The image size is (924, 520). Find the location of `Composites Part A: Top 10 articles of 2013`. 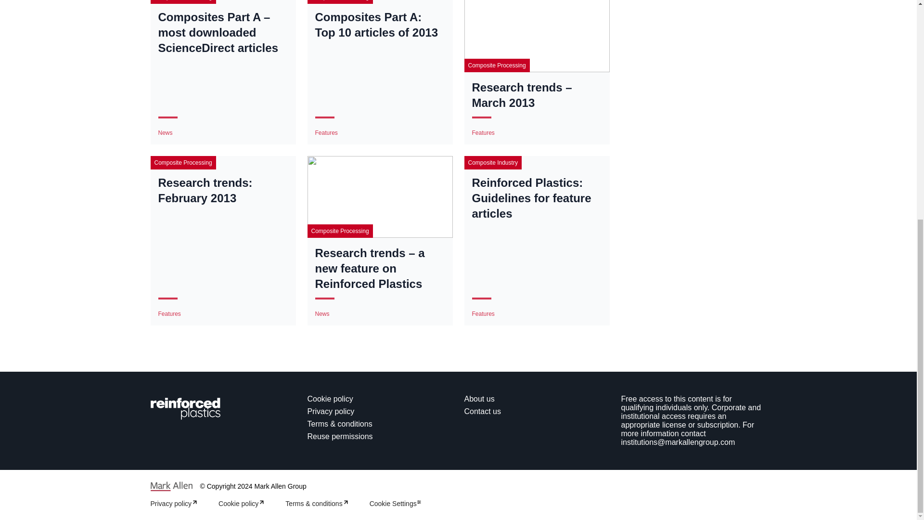

Composites Part A: Top 10 articles of 2013 is located at coordinates (379, 25).